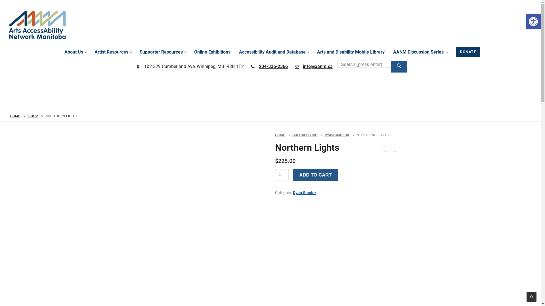 The image size is (545, 306). What do you see at coordinates (369, 65) in the screenshot?
I see `Search for:` at bounding box center [369, 65].